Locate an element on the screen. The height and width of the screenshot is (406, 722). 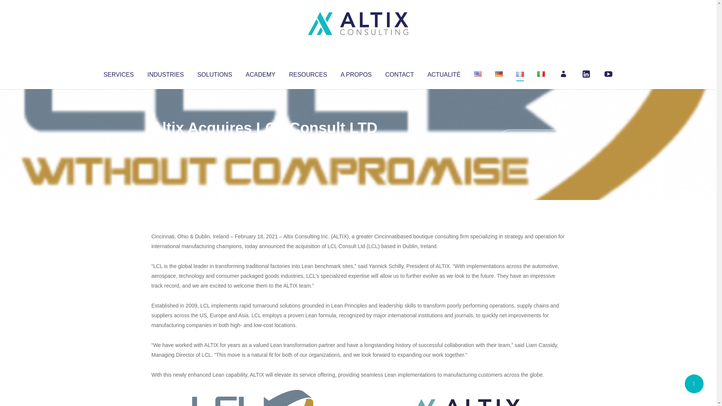
Uncategorized is located at coordinates (263, 143).